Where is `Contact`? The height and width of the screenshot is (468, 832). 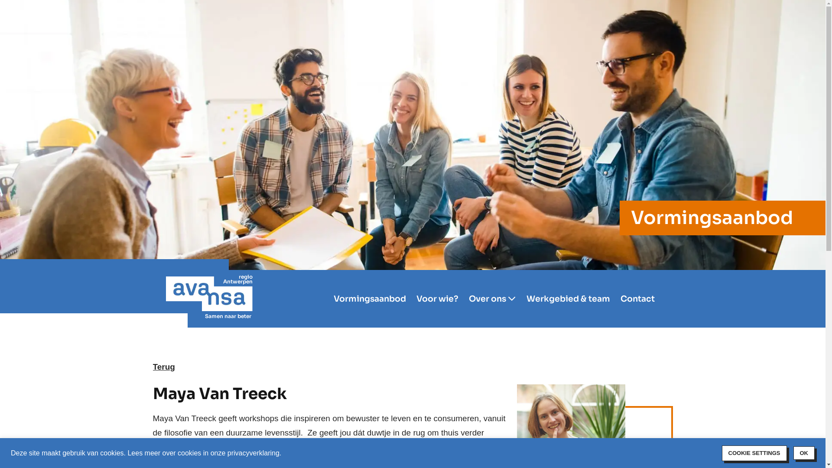
Contact is located at coordinates (638, 299).